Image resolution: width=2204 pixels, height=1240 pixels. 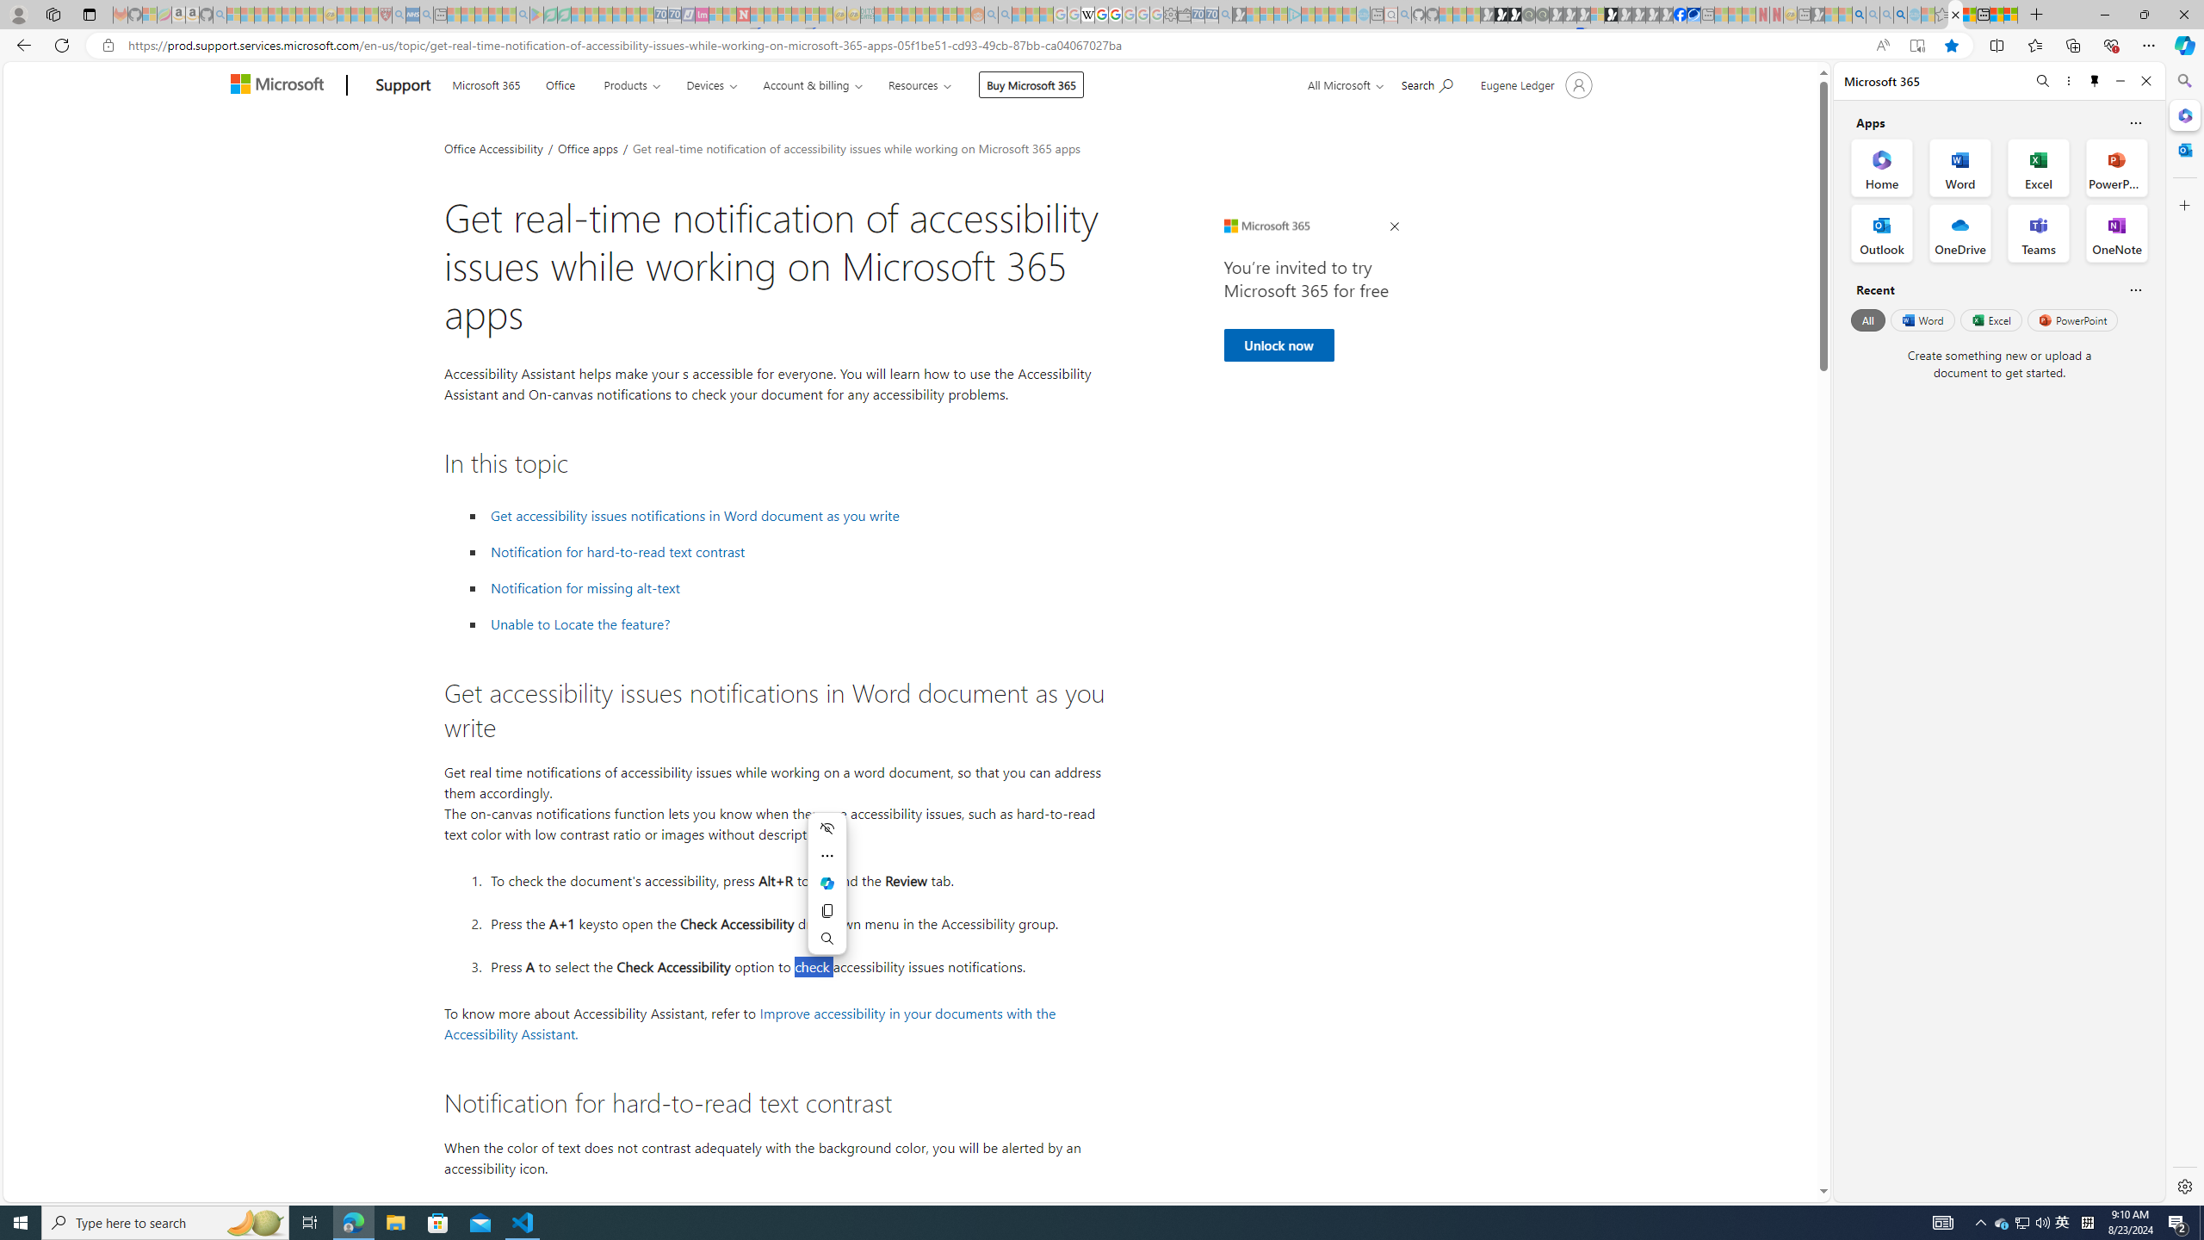 What do you see at coordinates (1960, 233) in the screenshot?
I see `OneDrive Office App` at bounding box center [1960, 233].